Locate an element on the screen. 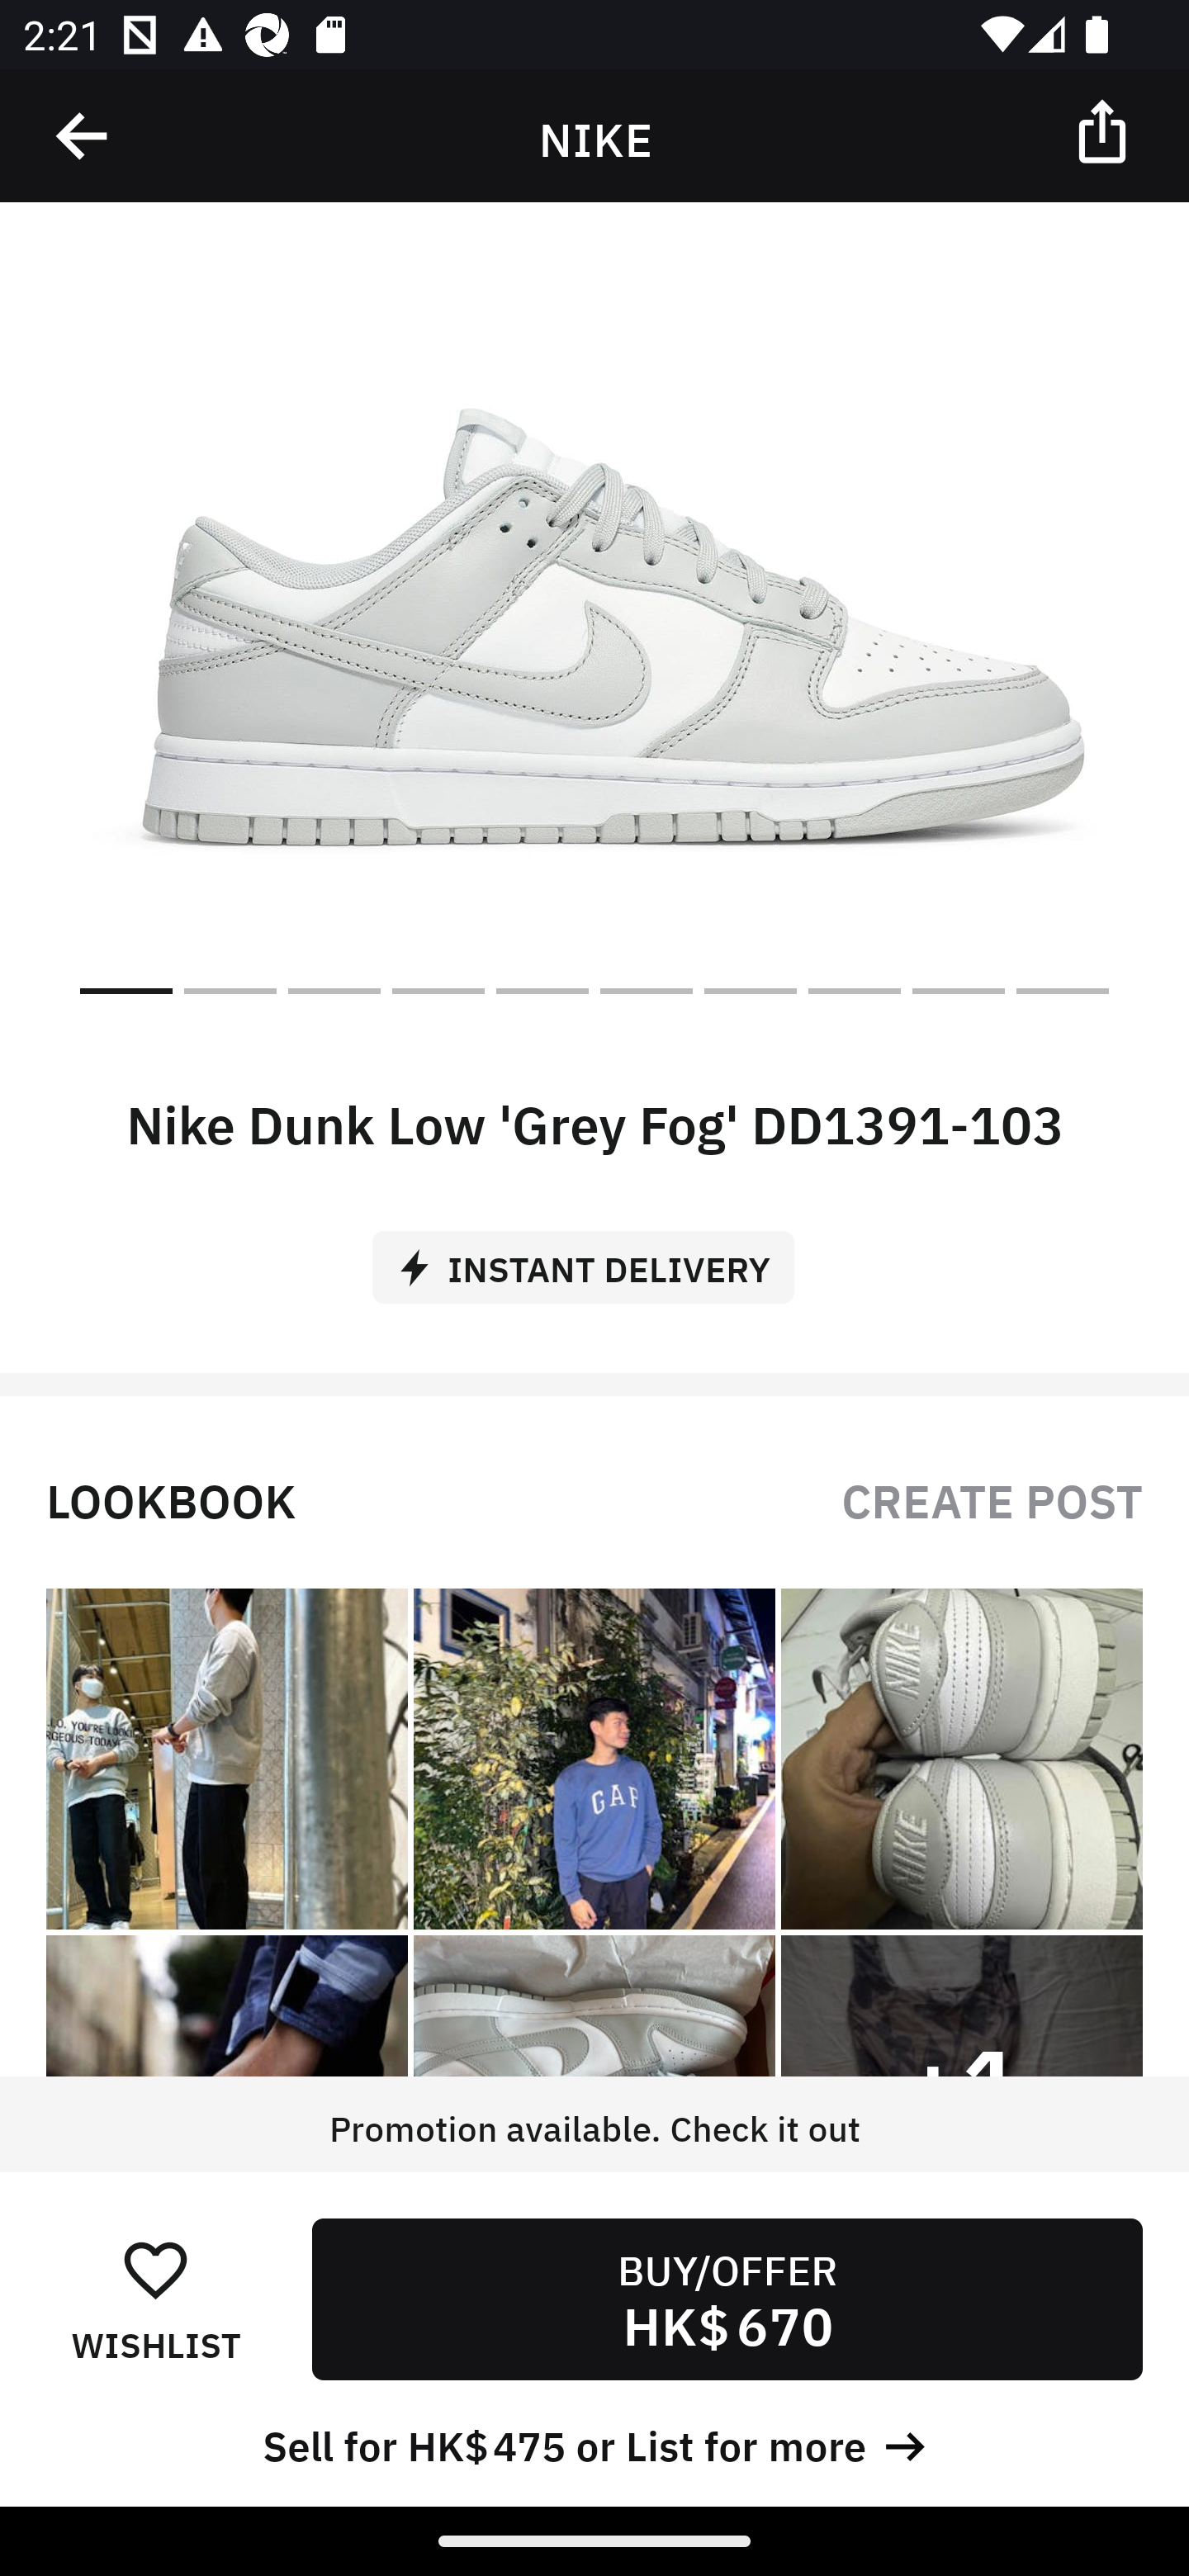   INSTANT DELIVERY is located at coordinates (594, 1255).